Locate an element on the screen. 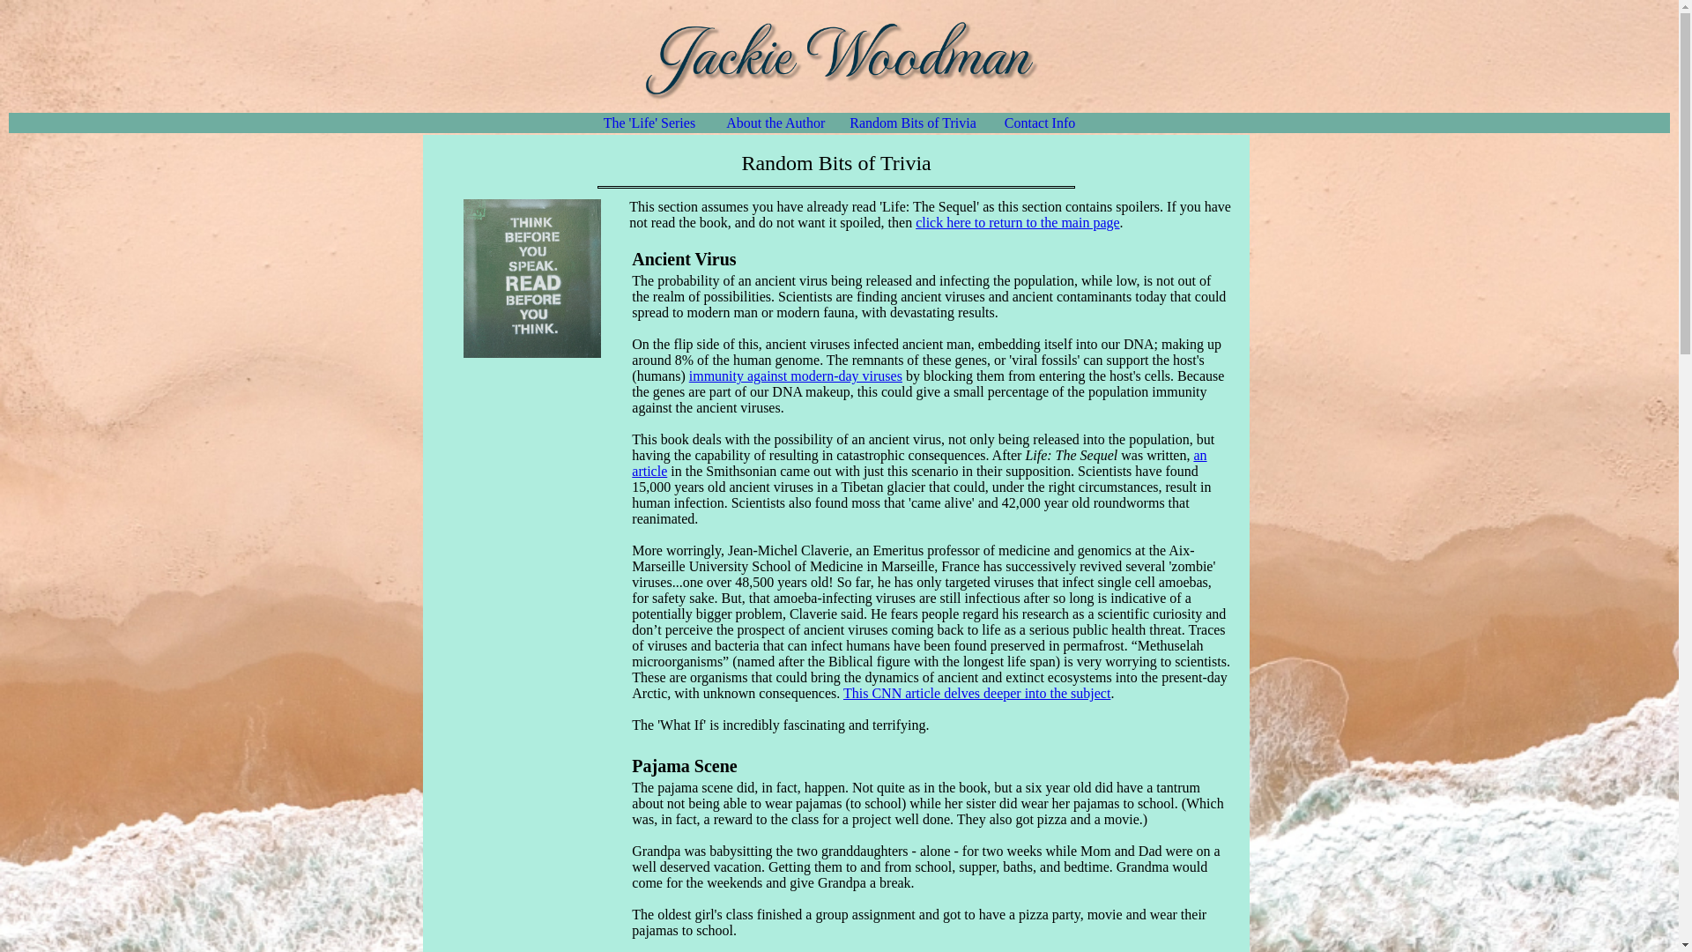 This screenshot has width=1692, height=952. Random Bits of Trivia is located at coordinates (912, 122).